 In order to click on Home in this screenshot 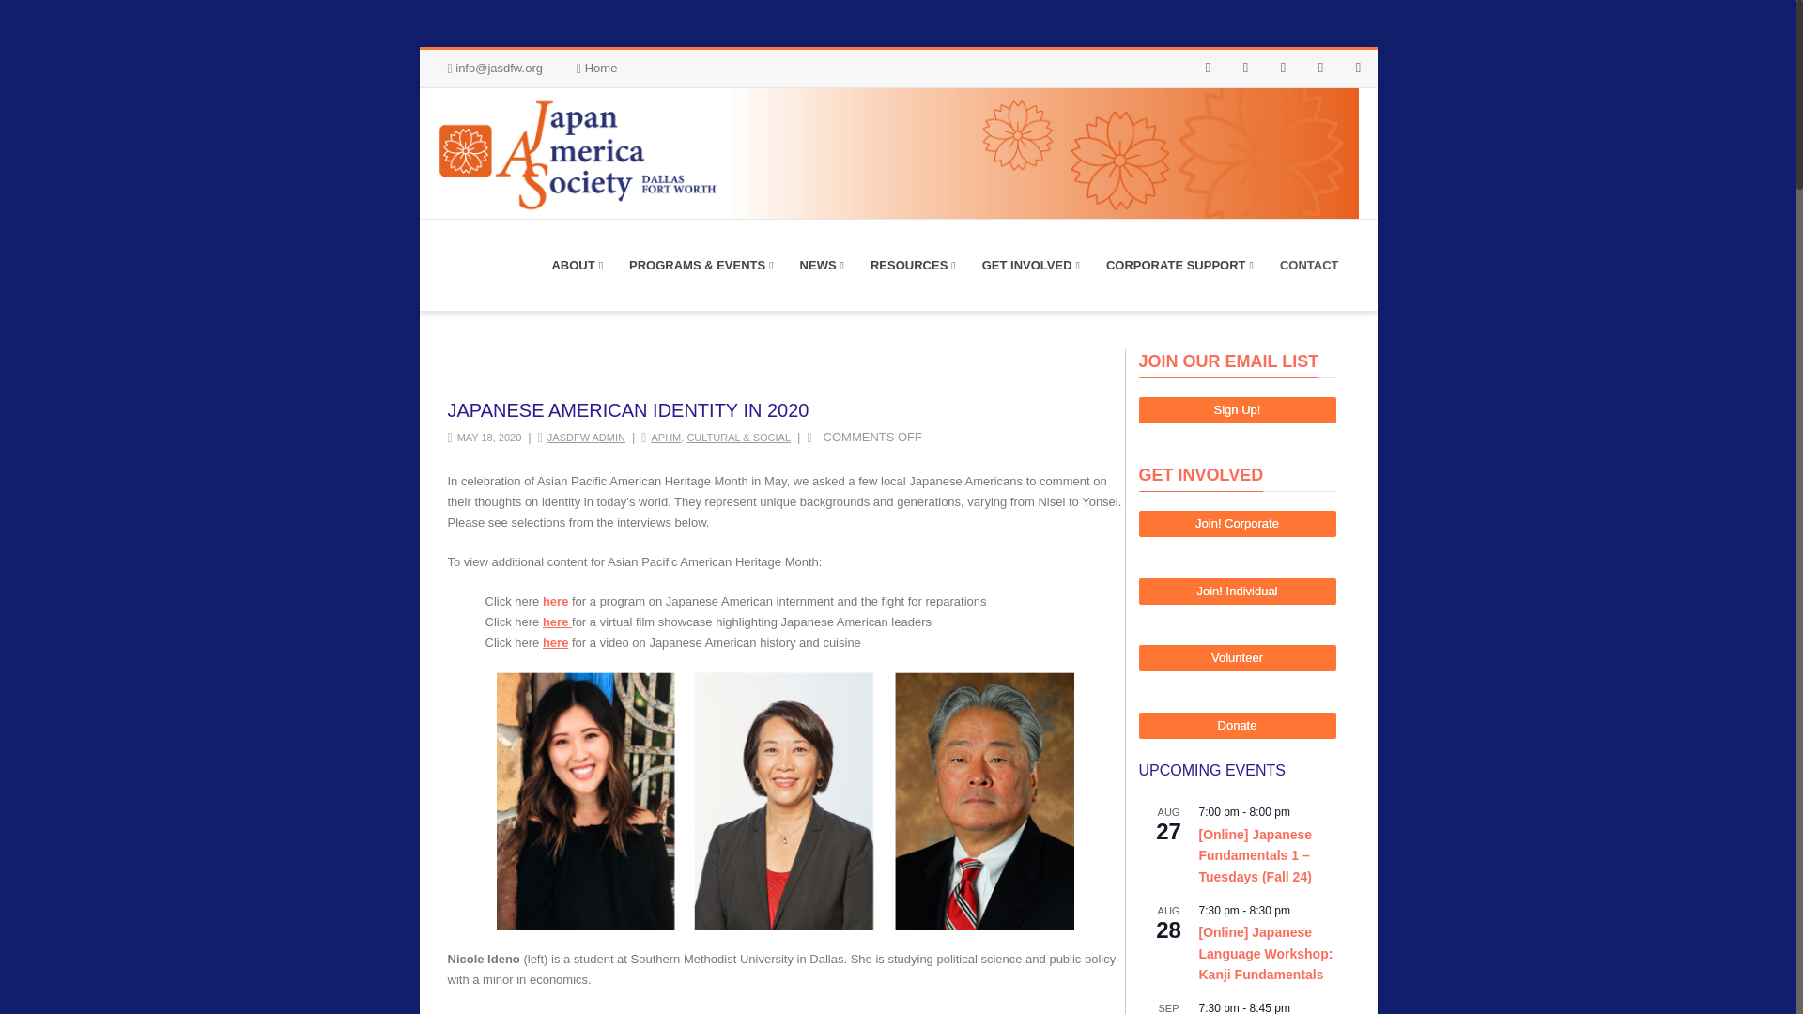, I will do `click(601, 68)`.